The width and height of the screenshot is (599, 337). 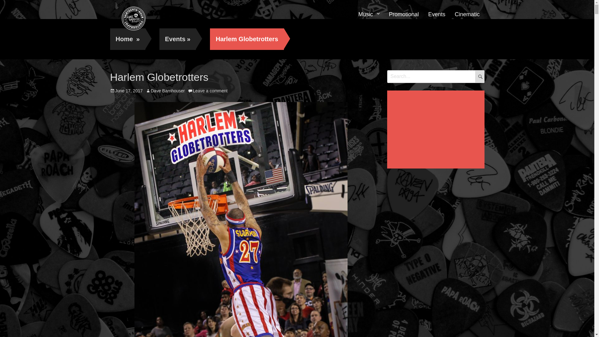 What do you see at coordinates (369, 15) in the screenshot?
I see `Music` at bounding box center [369, 15].